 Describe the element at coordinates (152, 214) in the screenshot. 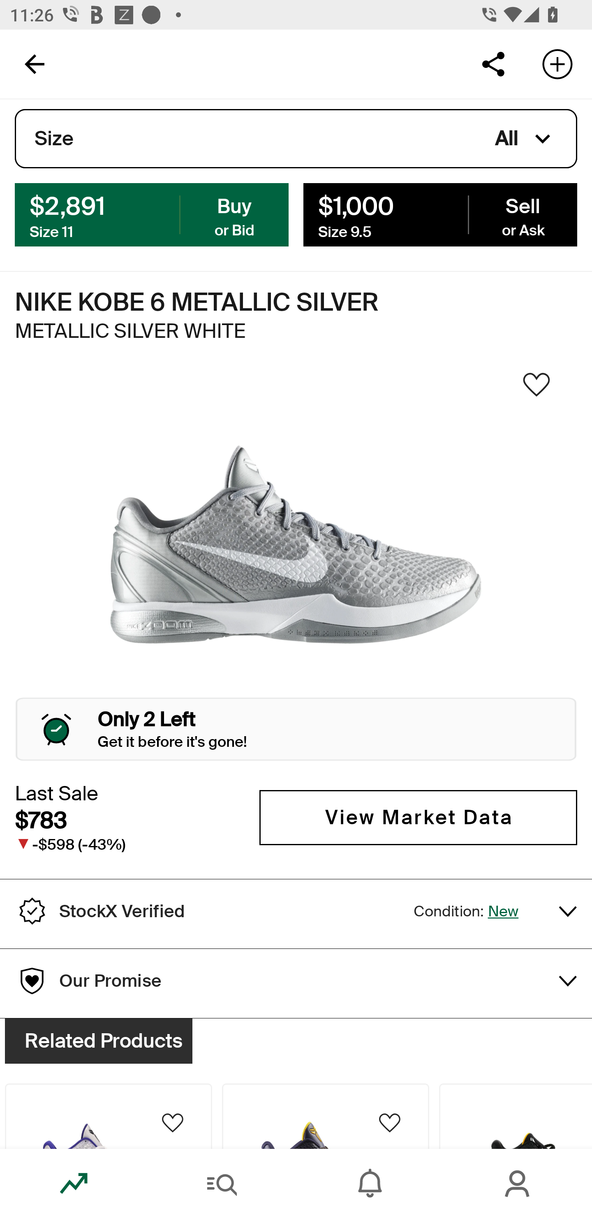

I see `$146 Buy Size 4.5 or Bid` at that location.